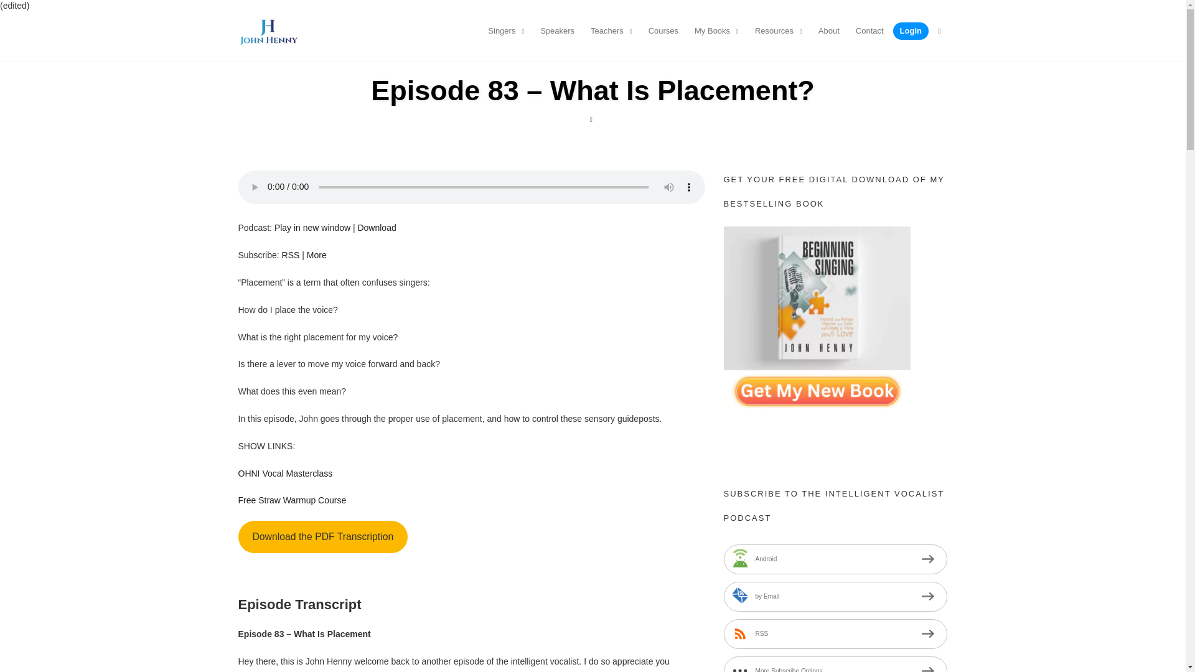 This screenshot has width=1195, height=672. What do you see at coordinates (940, 30) in the screenshot?
I see `Open Search Form` at bounding box center [940, 30].